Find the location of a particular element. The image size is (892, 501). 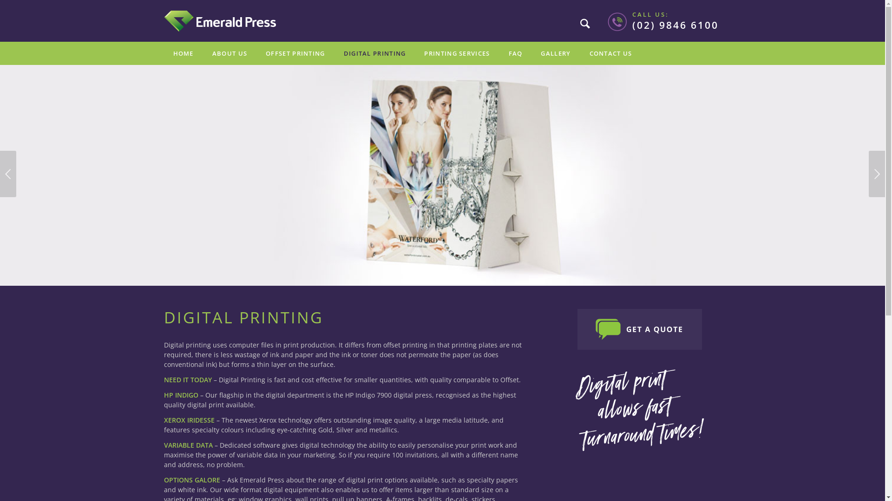

FAQ is located at coordinates (516, 53).